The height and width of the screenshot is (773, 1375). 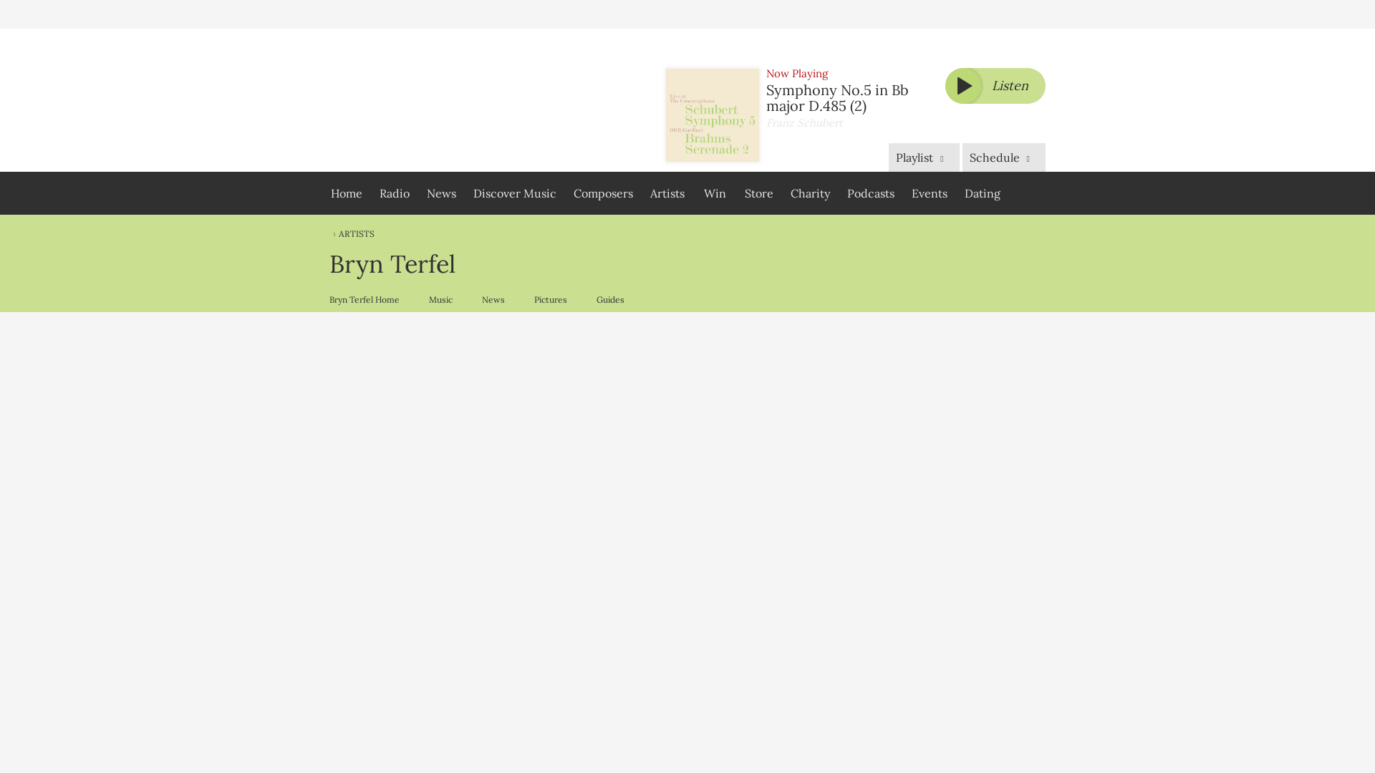 What do you see at coordinates (418, 100) in the screenshot?
I see `Classic FM` at bounding box center [418, 100].